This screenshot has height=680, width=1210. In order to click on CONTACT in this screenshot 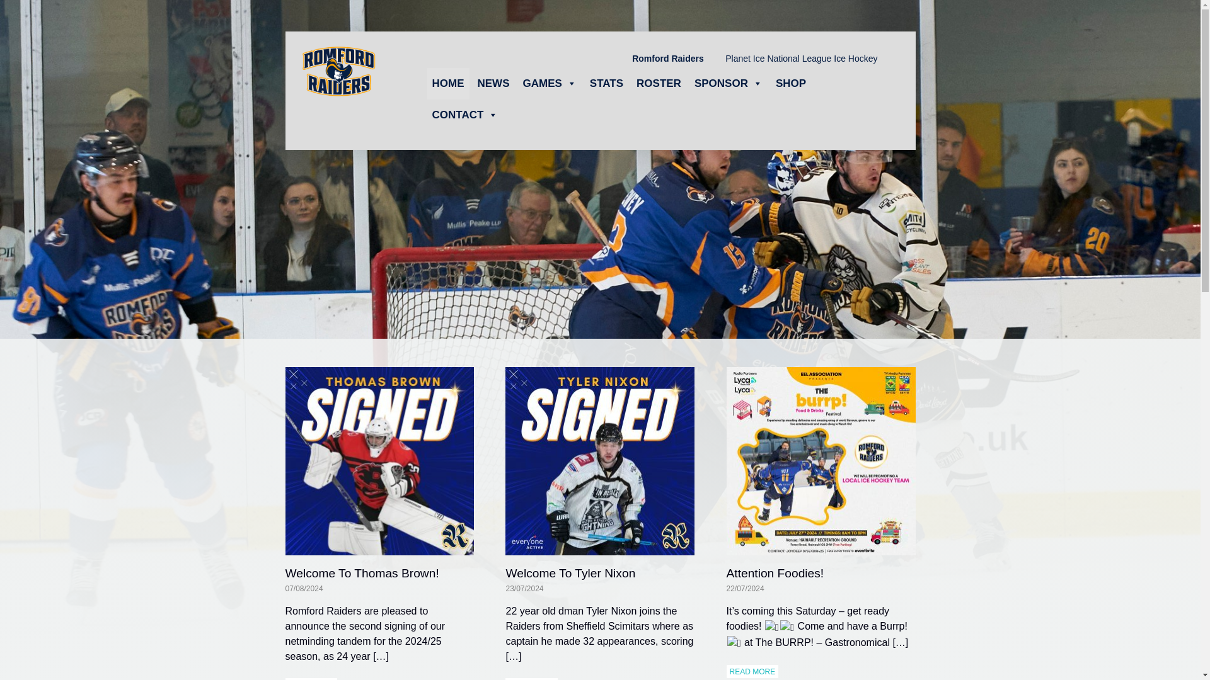, I will do `click(465, 115)`.